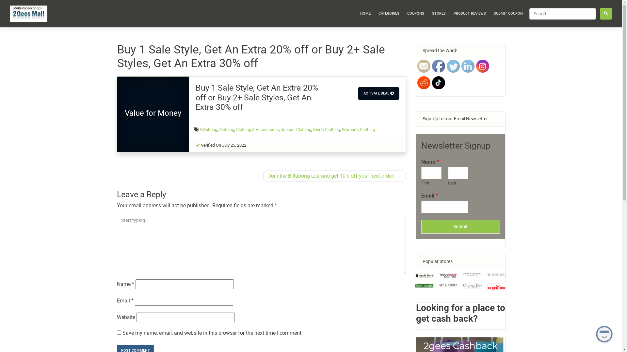  What do you see at coordinates (379, 94) in the screenshot?
I see `ACTIVATE DEAL` at bounding box center [379, 94].